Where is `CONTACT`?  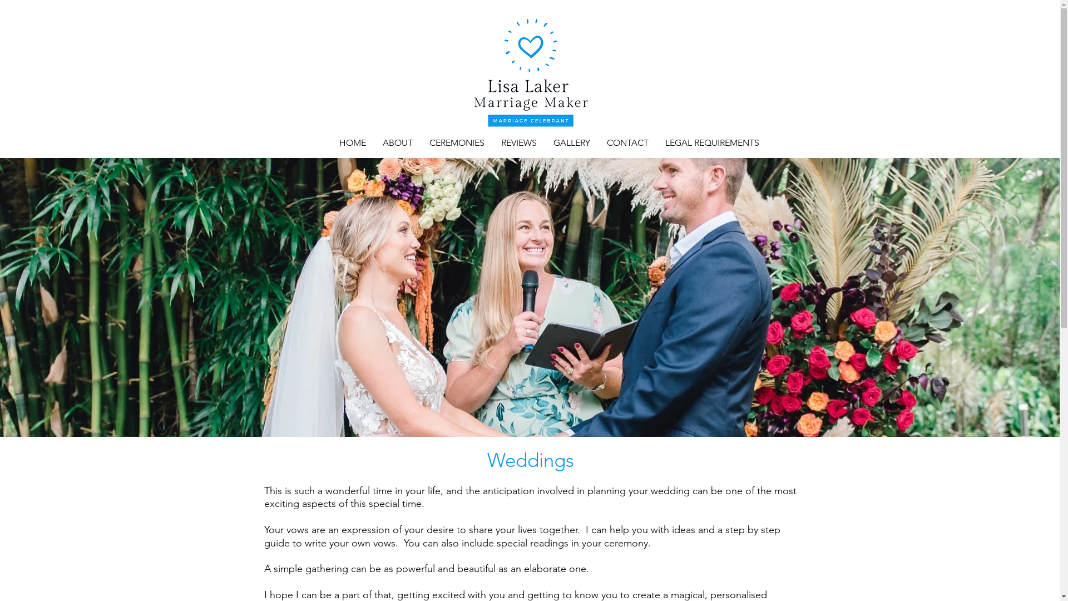
CONTACT is located at coordinates (627, 143).